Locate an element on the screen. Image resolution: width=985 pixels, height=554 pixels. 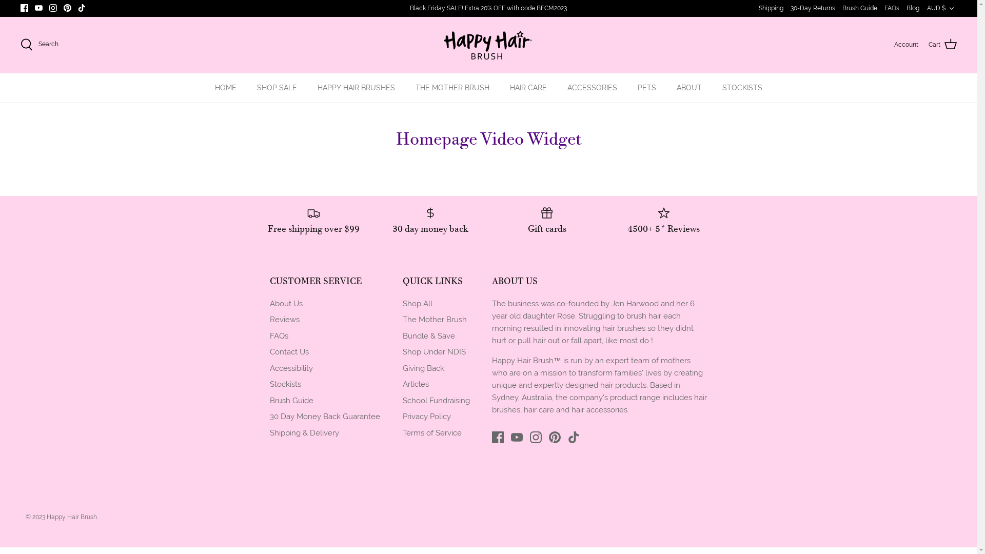
Articles is located at coordinates (416, 384).